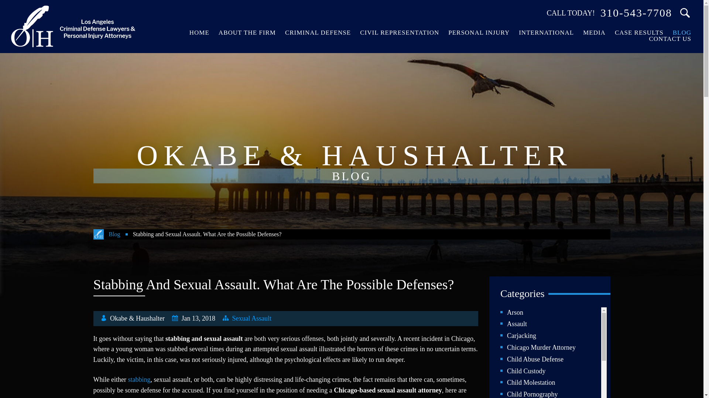  Describe the element at coordinates (247, 32) in the screenshot. I see `ABOUT THE FIRM` at that location.